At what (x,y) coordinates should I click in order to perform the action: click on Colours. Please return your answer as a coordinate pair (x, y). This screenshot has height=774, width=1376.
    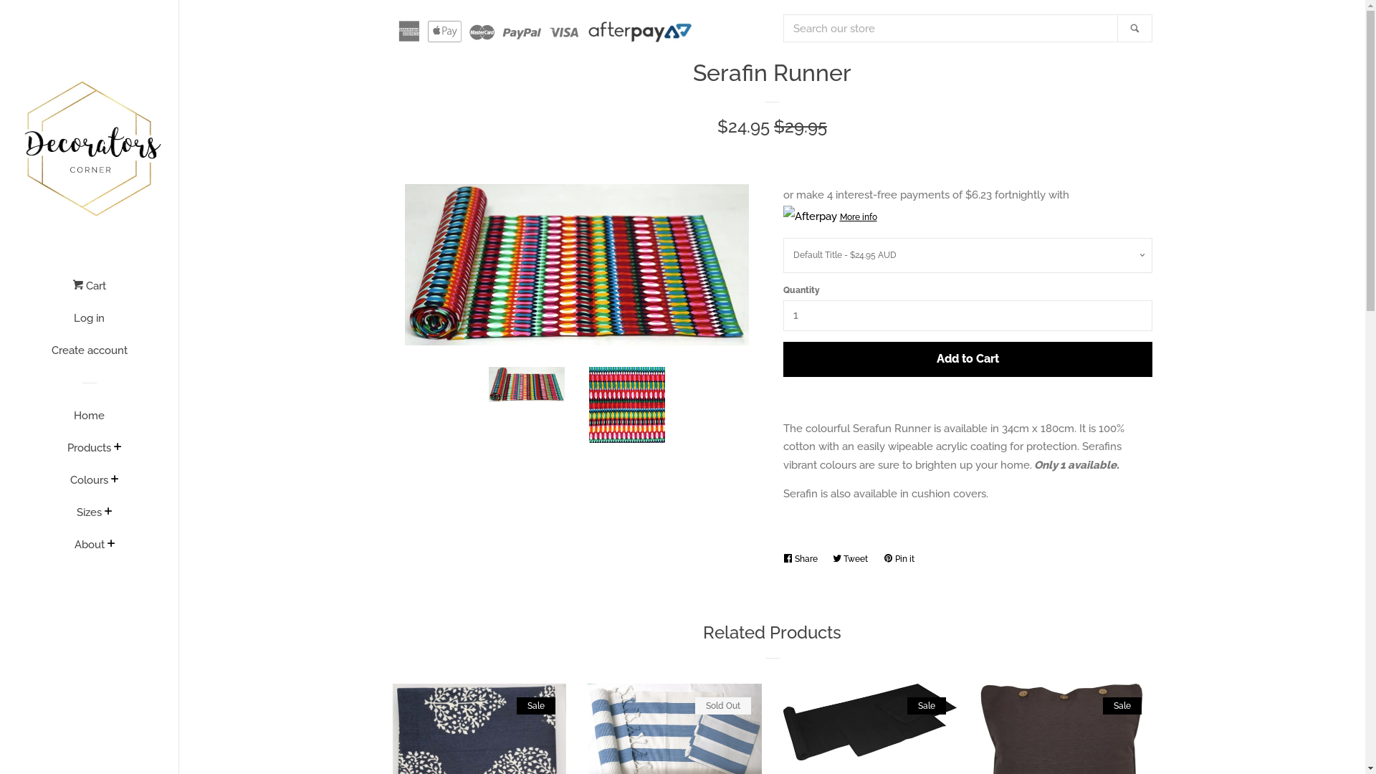
    Looking at the image, I should click on (89, 486).